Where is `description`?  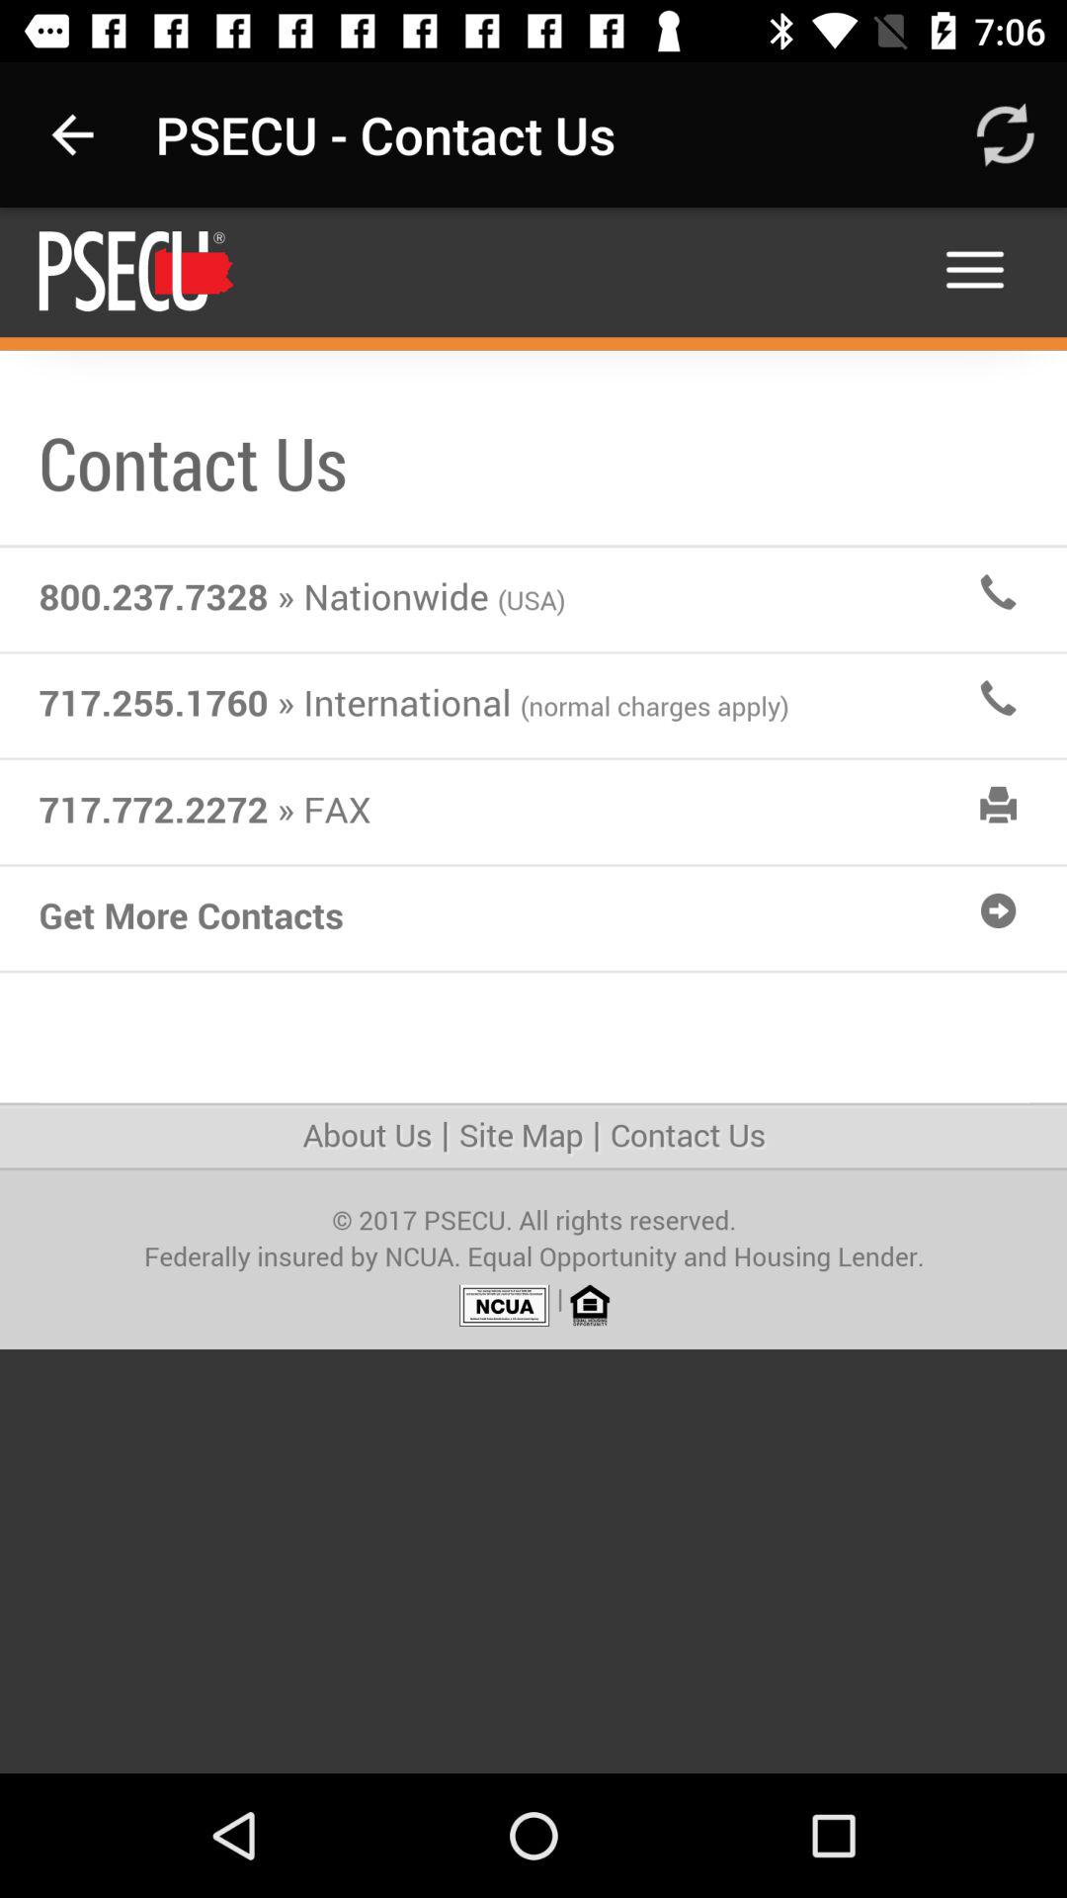 description is located at coordinates (533, 991).